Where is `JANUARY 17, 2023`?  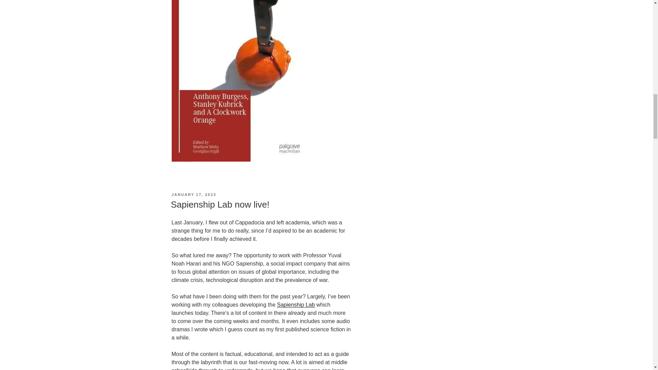 JANUARY 17, 2023 is located at coordinates (193, 194).